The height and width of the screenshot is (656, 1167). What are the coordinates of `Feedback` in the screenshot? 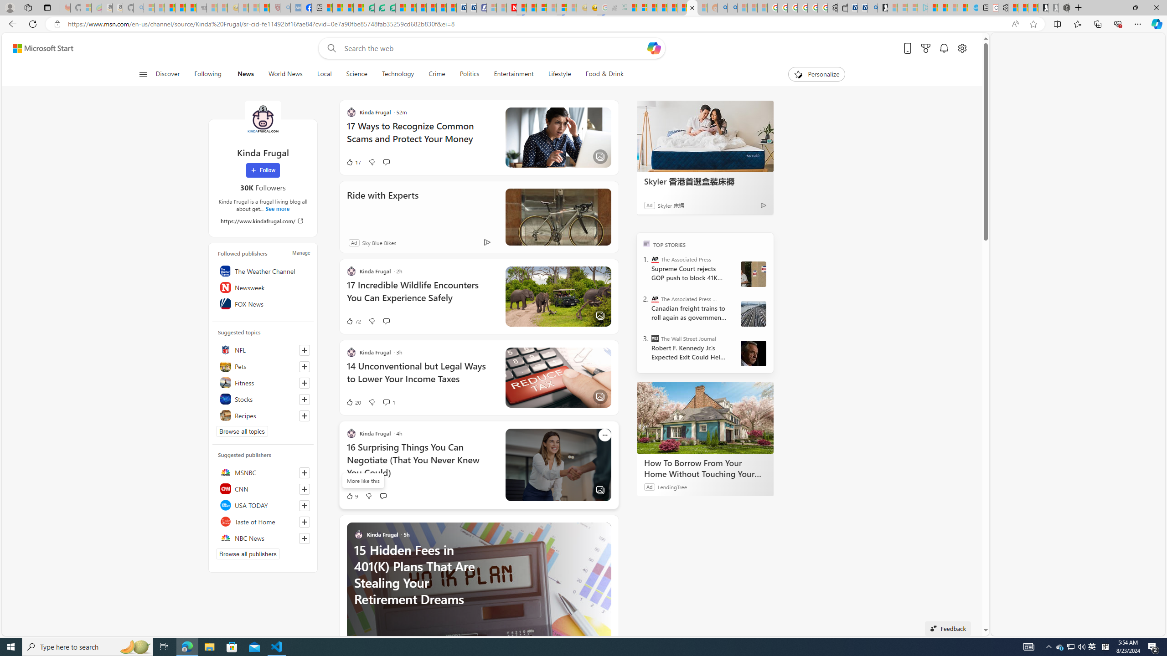 It's located at (948, 628).